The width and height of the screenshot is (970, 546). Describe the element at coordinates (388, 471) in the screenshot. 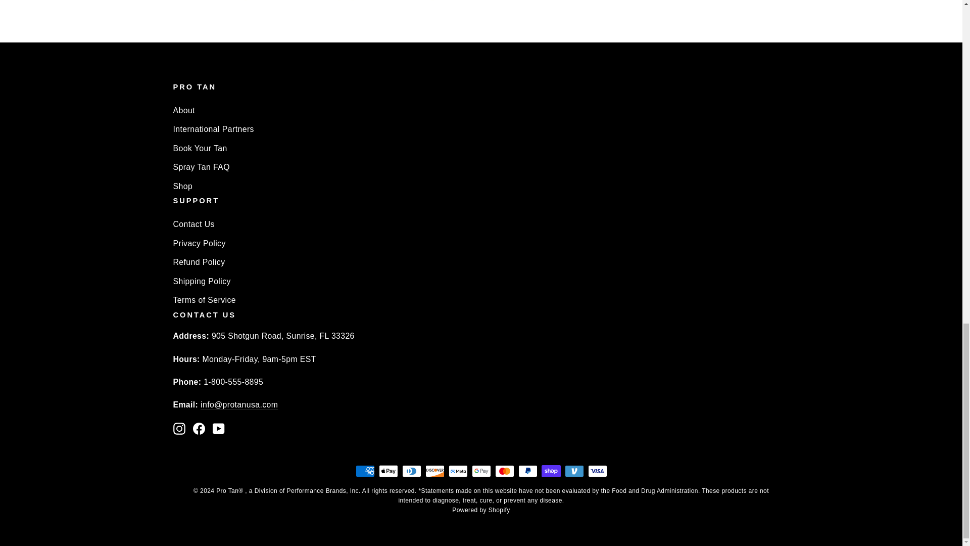

I see `Apple Pay` at that location.